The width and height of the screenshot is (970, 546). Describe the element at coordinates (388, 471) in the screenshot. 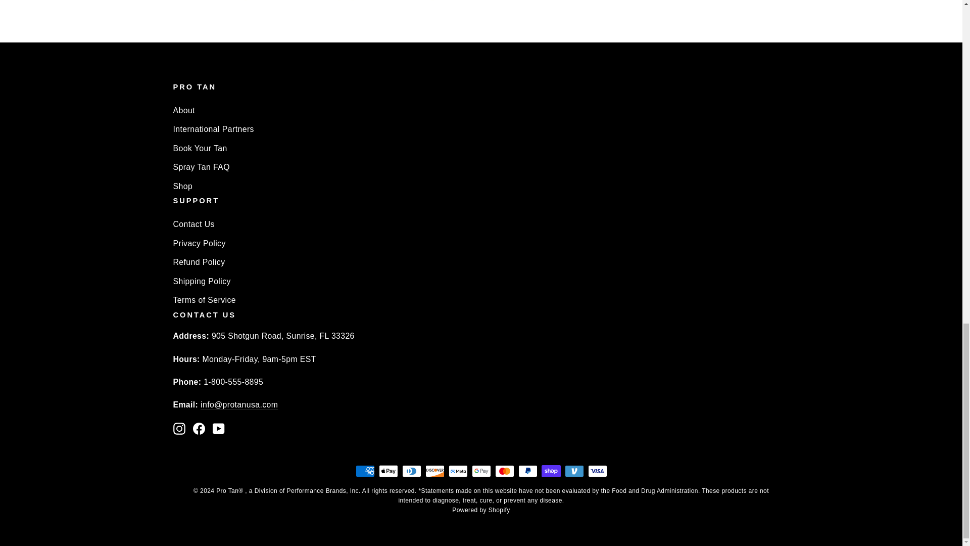

I see `Apple Pay` at that location.